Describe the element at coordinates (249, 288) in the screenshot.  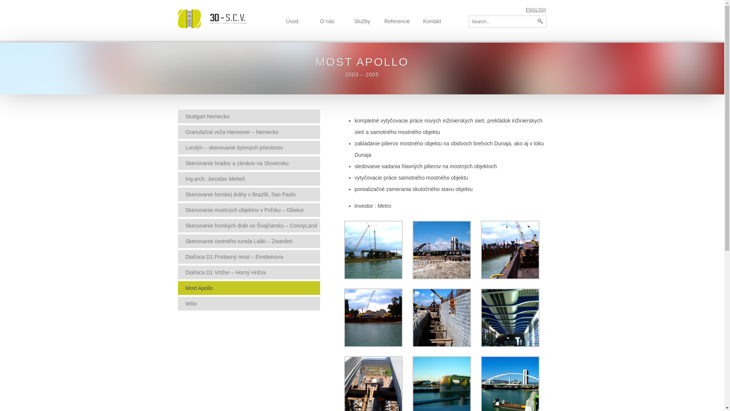
I see `Most Apollo` at that location.